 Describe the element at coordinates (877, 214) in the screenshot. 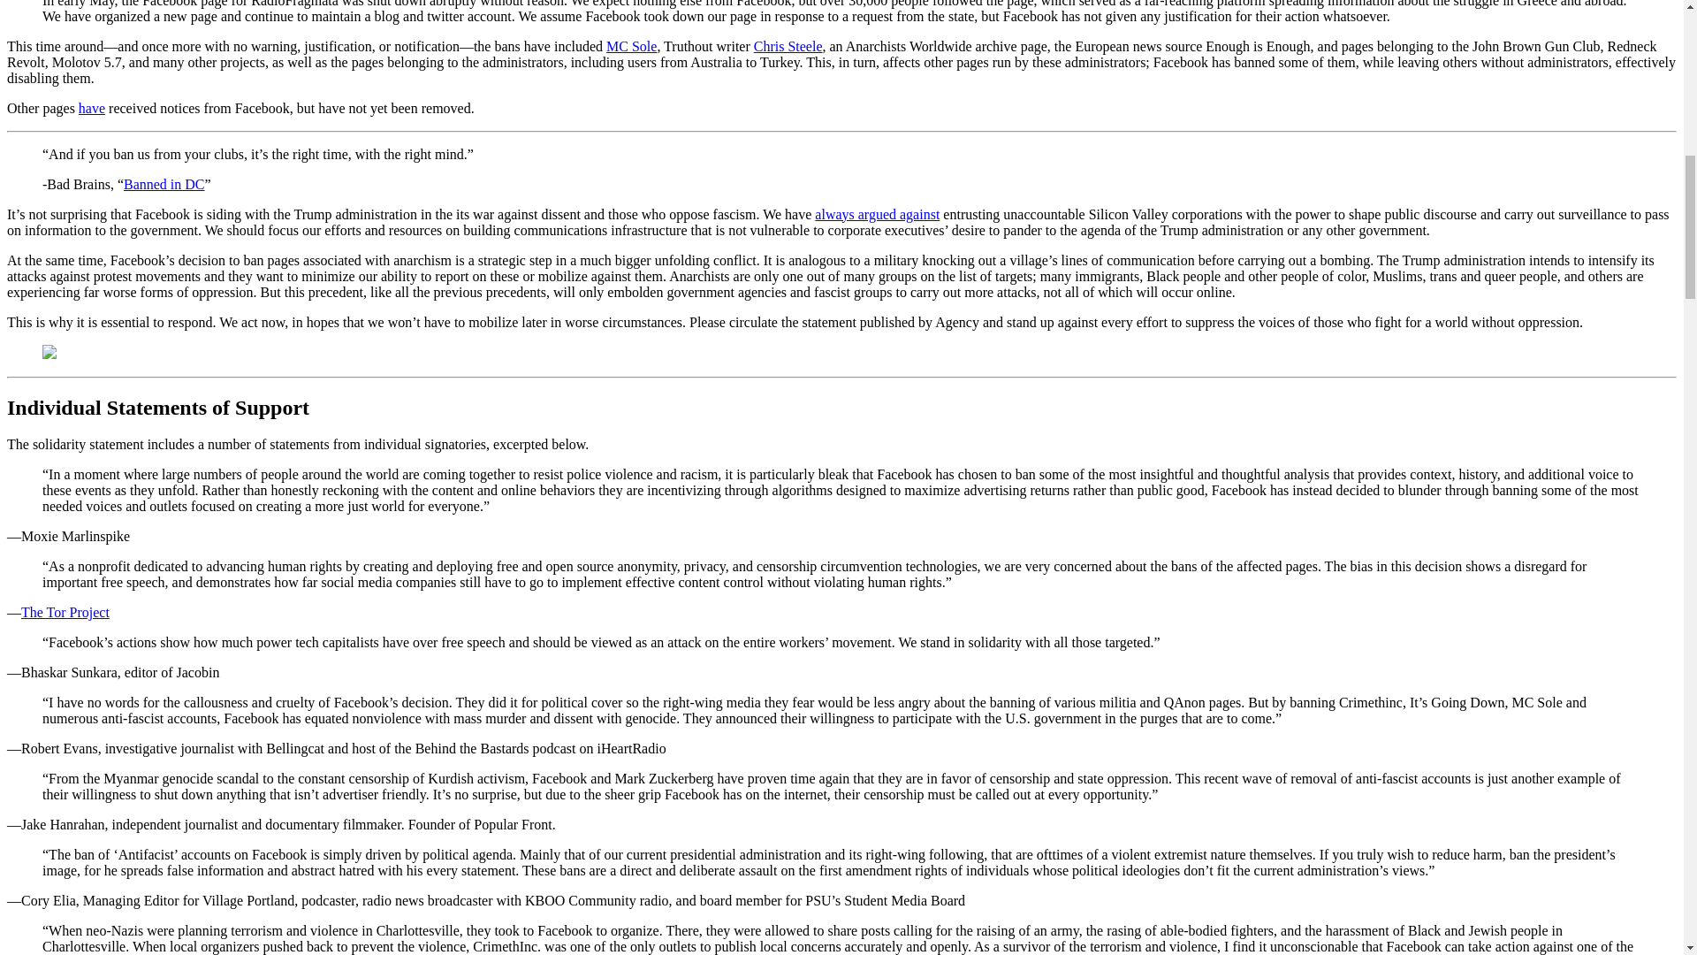

I see `always argued against` at that location.